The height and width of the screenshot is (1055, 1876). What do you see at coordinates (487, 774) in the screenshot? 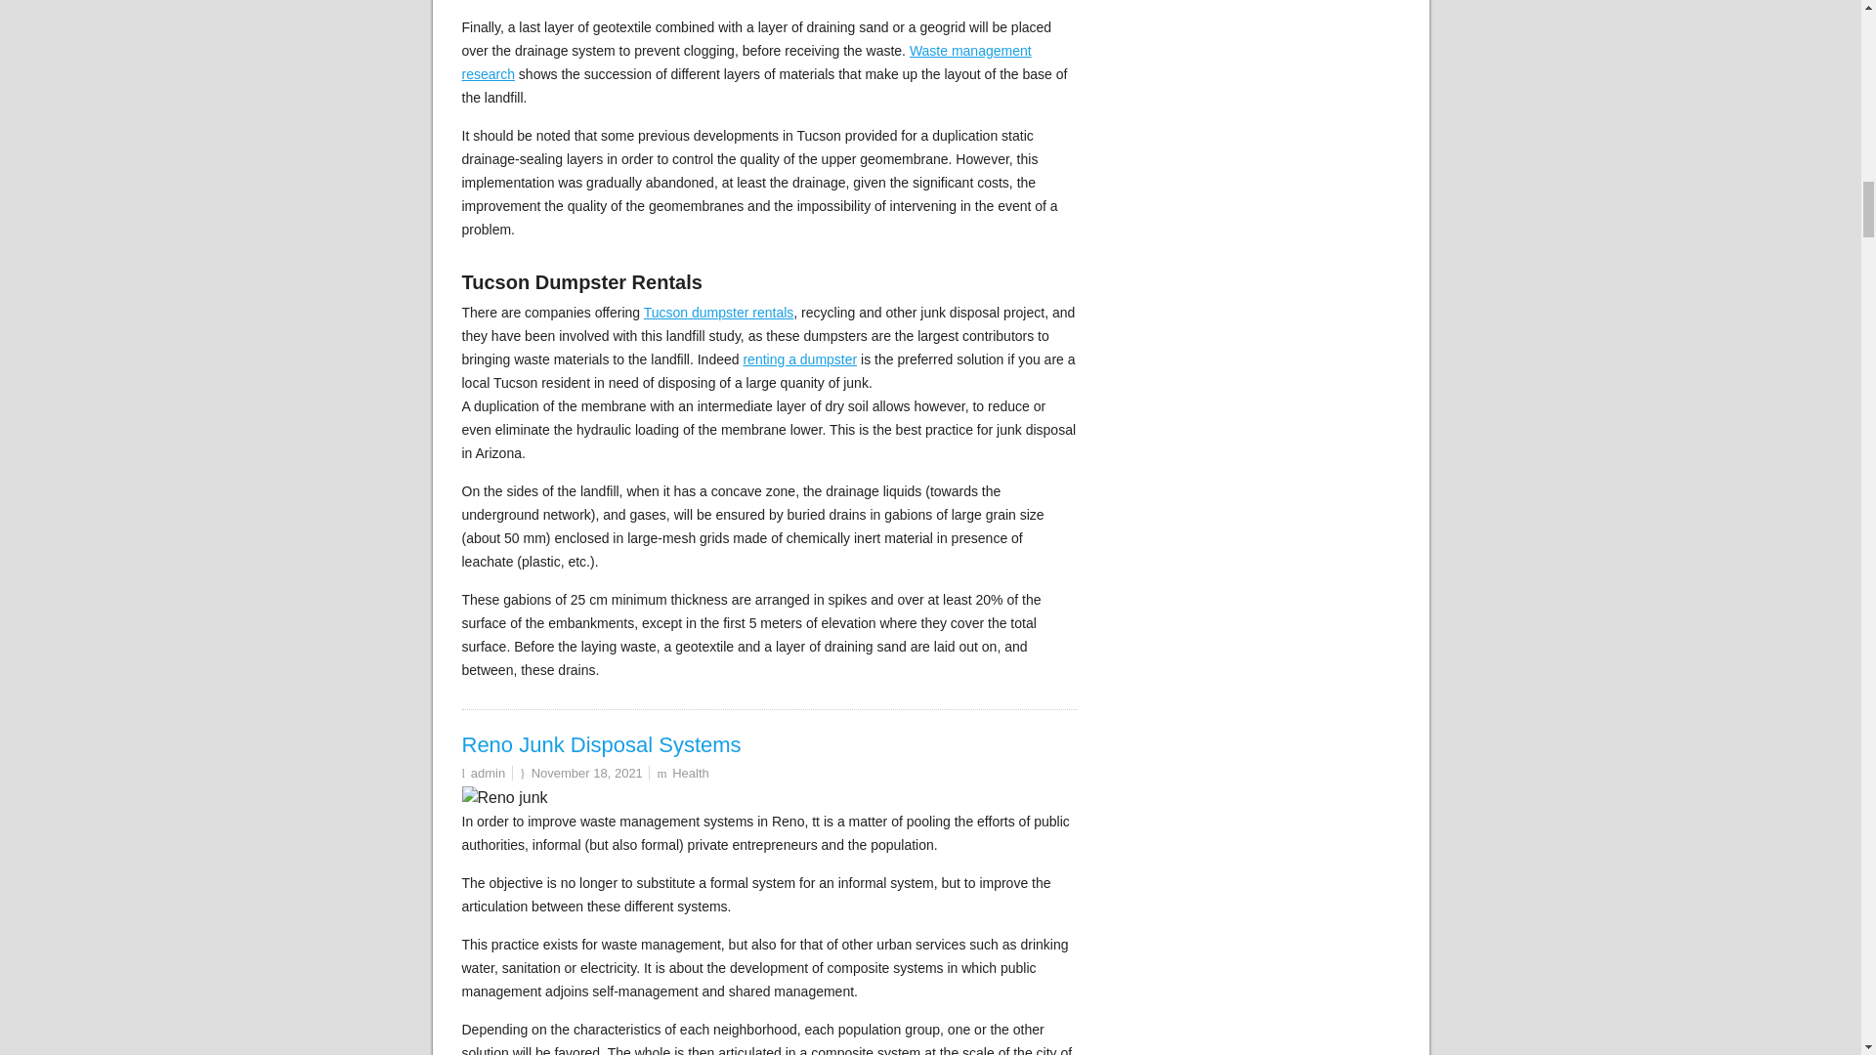
I see `Posts by admin` at bounding box center [487, 774].